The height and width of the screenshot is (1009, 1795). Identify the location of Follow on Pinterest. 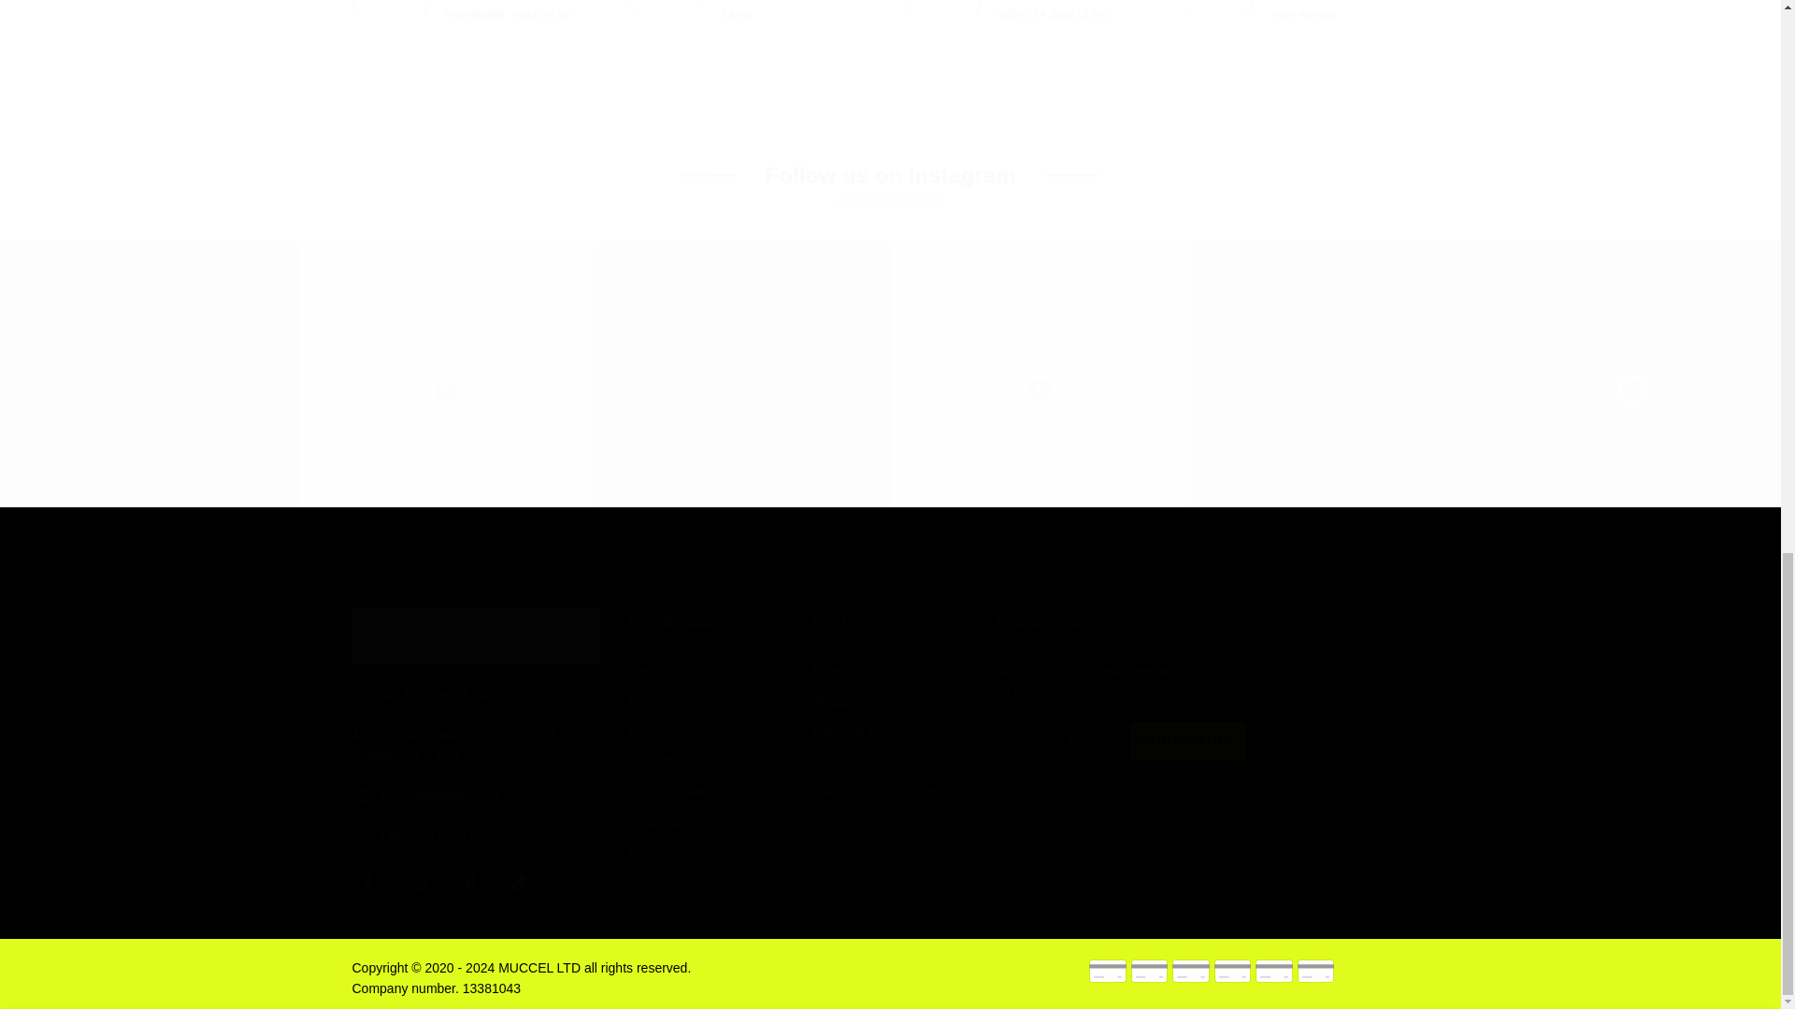
(467, 882).